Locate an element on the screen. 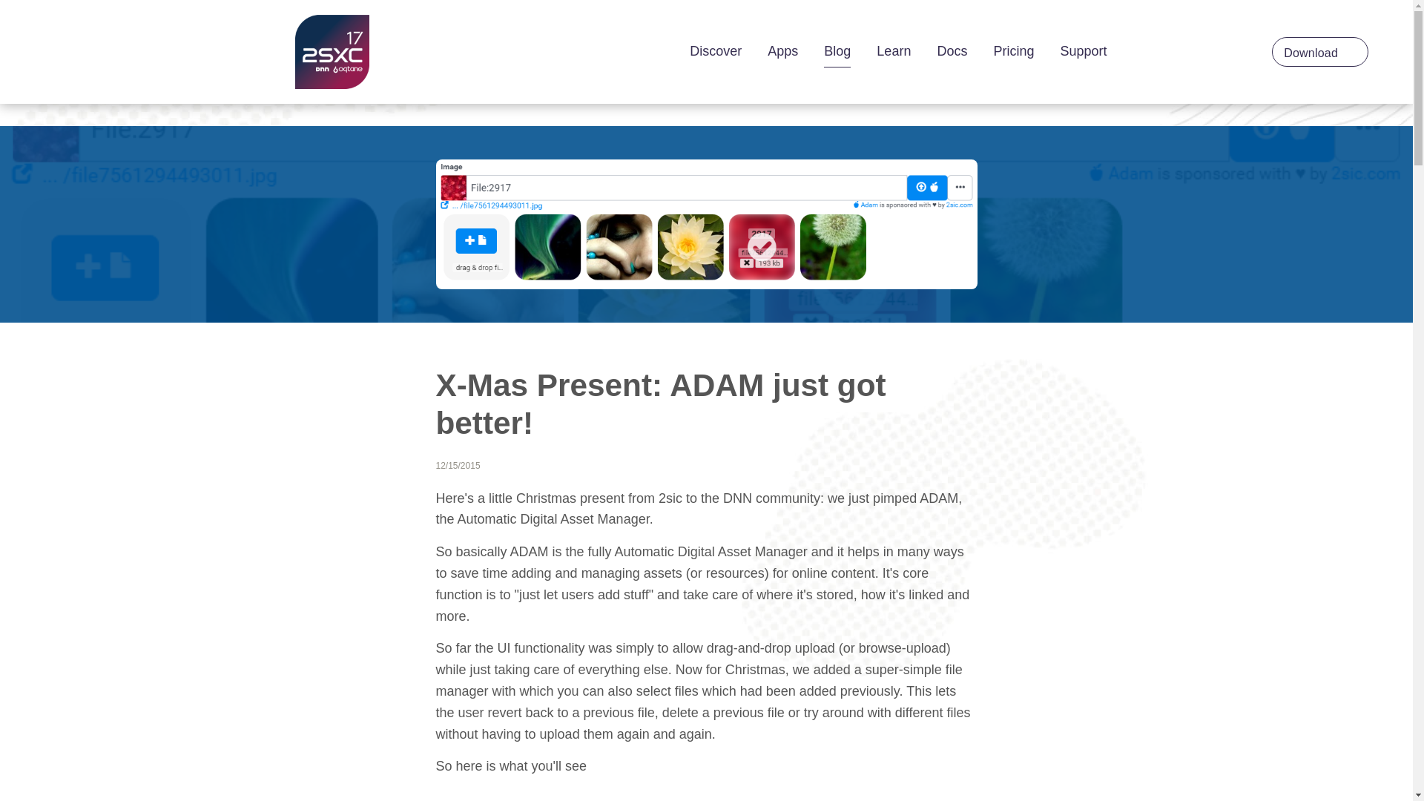 The image size is (1424, 801). Apps is located at coordinates (782, 51).